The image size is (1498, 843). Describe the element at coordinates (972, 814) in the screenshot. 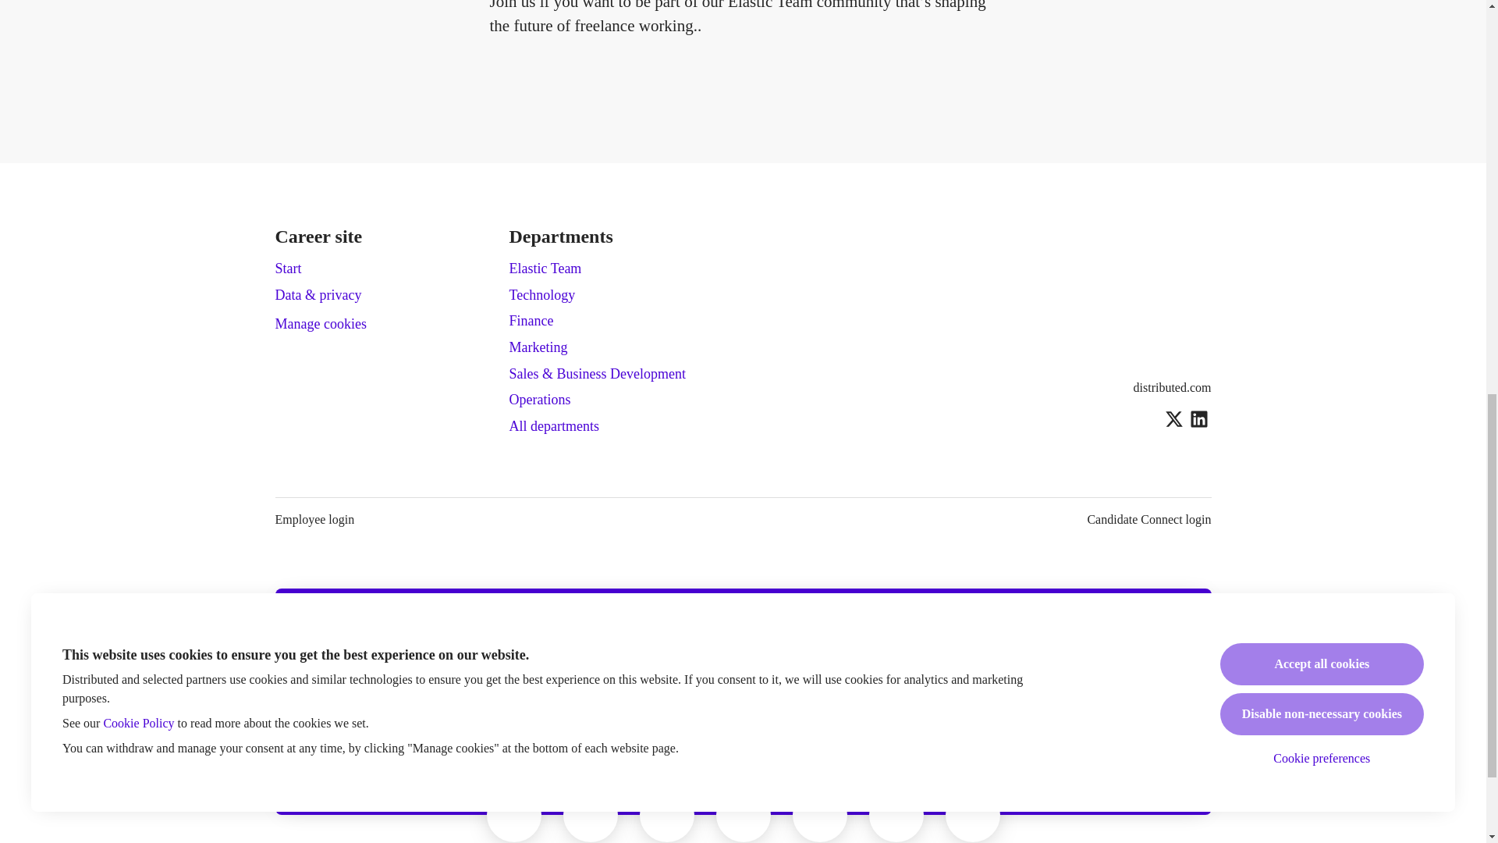

I see `Kim van Oudshoorn` at that location.